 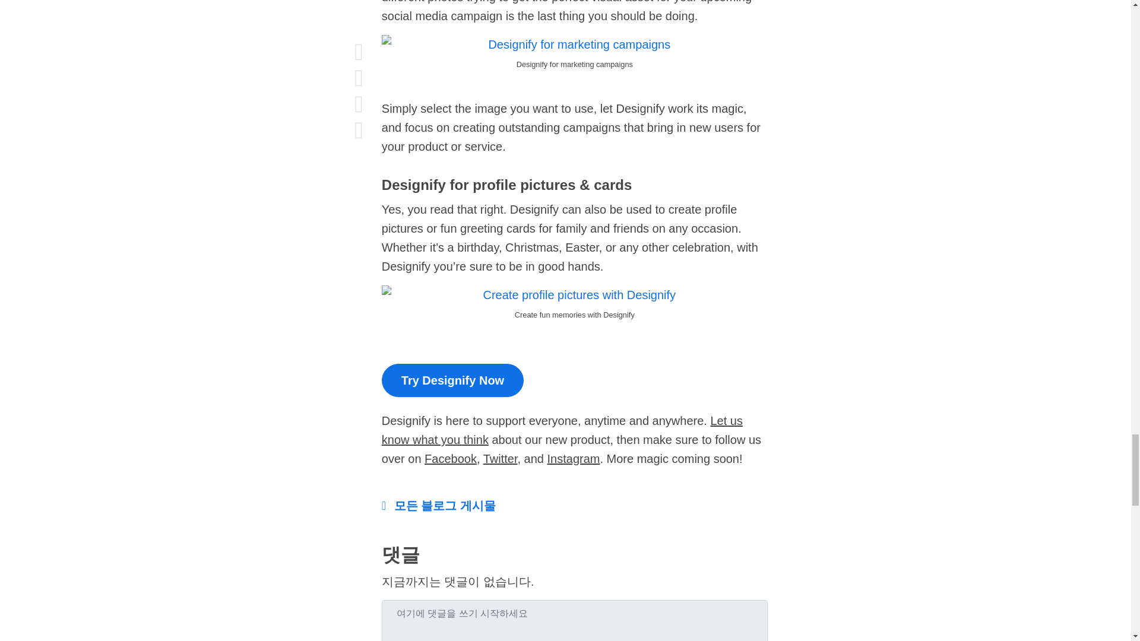 I want to click on Facebook, so click(x=450, y=459).